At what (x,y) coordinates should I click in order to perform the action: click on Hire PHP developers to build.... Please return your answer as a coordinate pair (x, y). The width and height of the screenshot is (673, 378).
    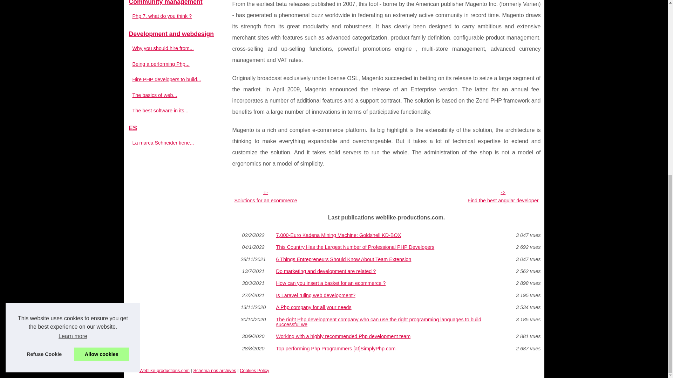
    Looking at the image, I should click on (172, 79).